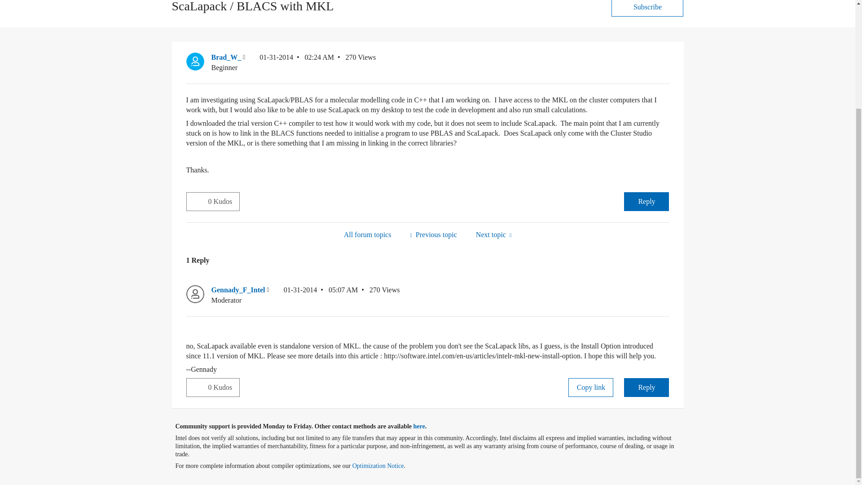  Describe the element at coordinates (321, 295) in the screenshot. I see `Posted on` at that location.